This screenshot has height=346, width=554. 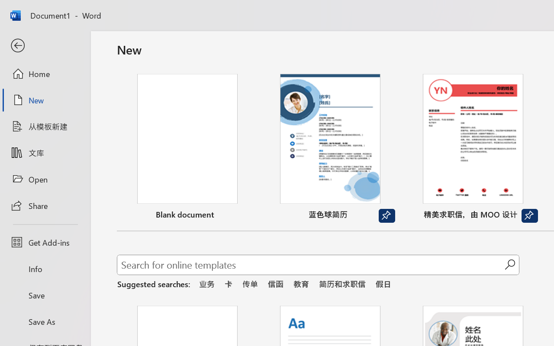 What do you see at coordinates (510, 265) in the screenshot?
I see `Start searching` at bounding box center [510, 265].